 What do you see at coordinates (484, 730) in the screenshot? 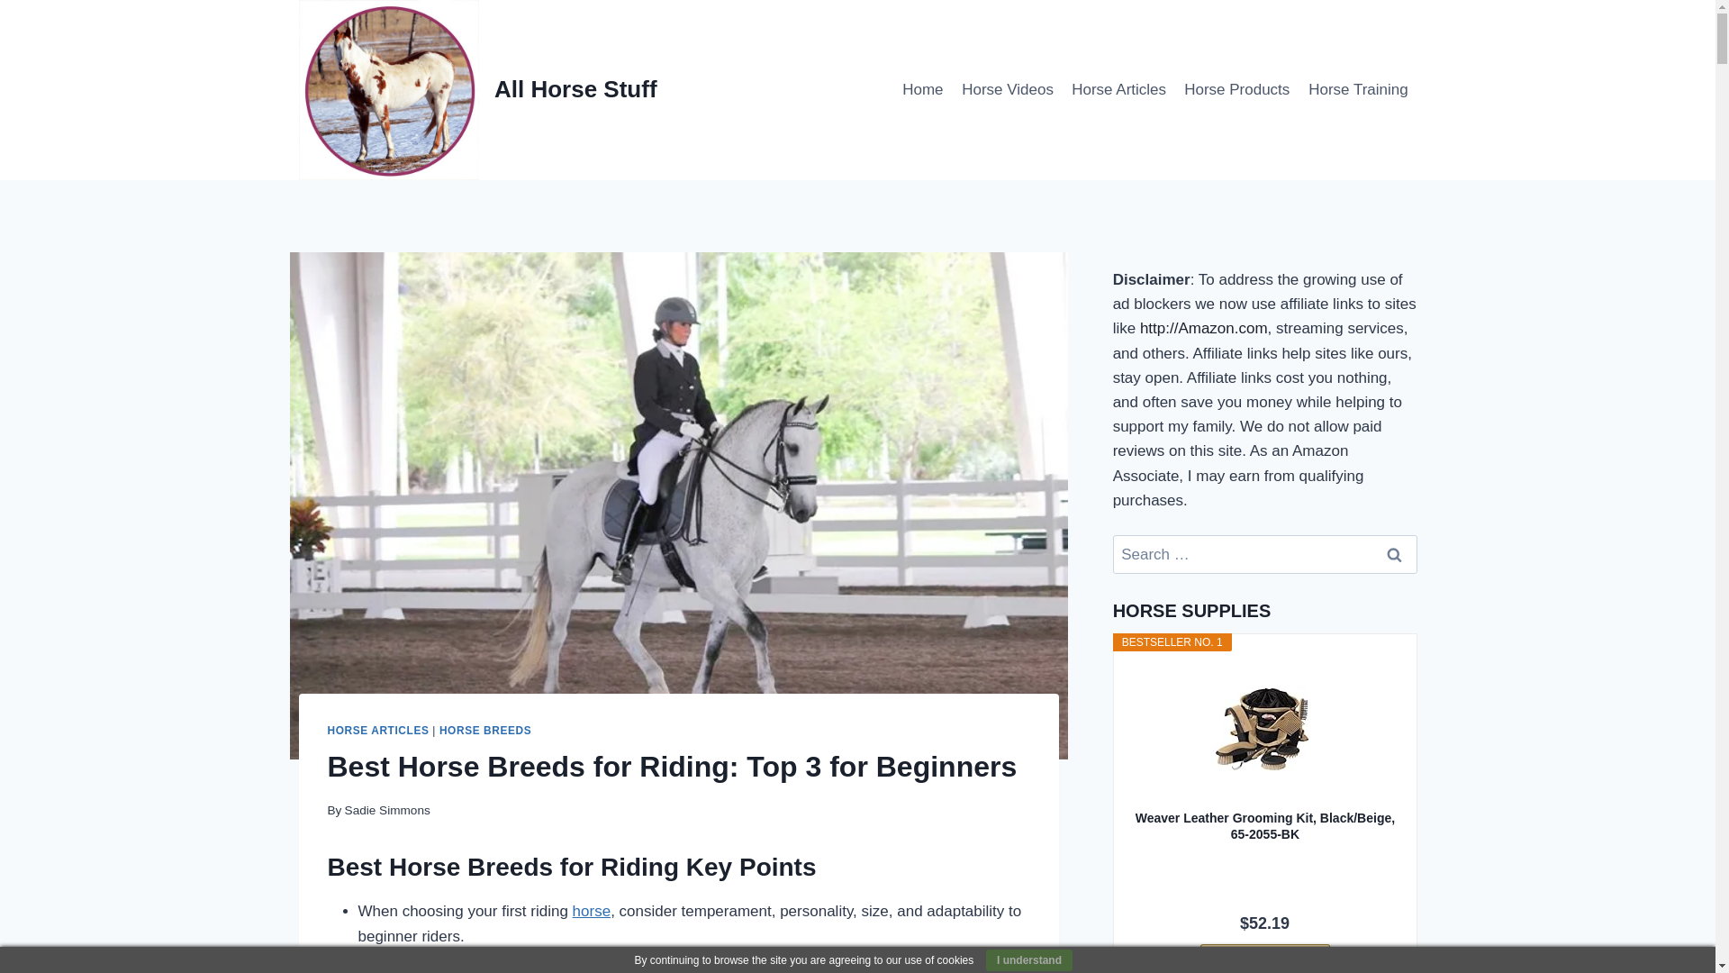
I see `HORSE BREEDS` at bounding box center [484, 730].